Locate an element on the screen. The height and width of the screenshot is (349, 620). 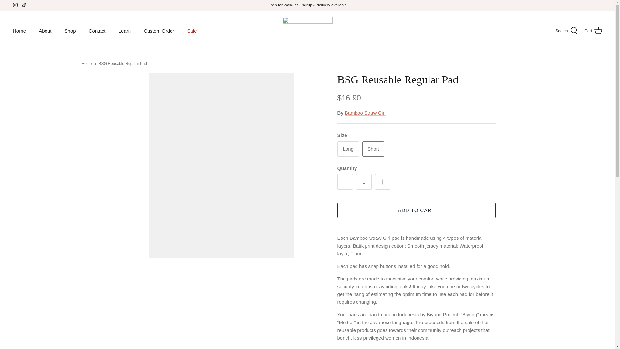
Contact is located at coordinates (97, 31).